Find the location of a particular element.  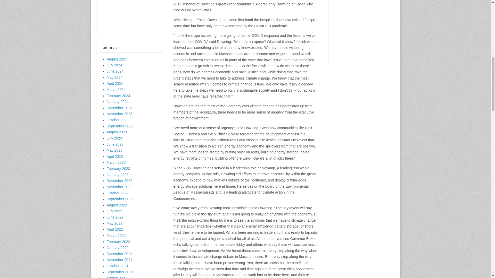

April 2024 is located at coordinates (115, 83).